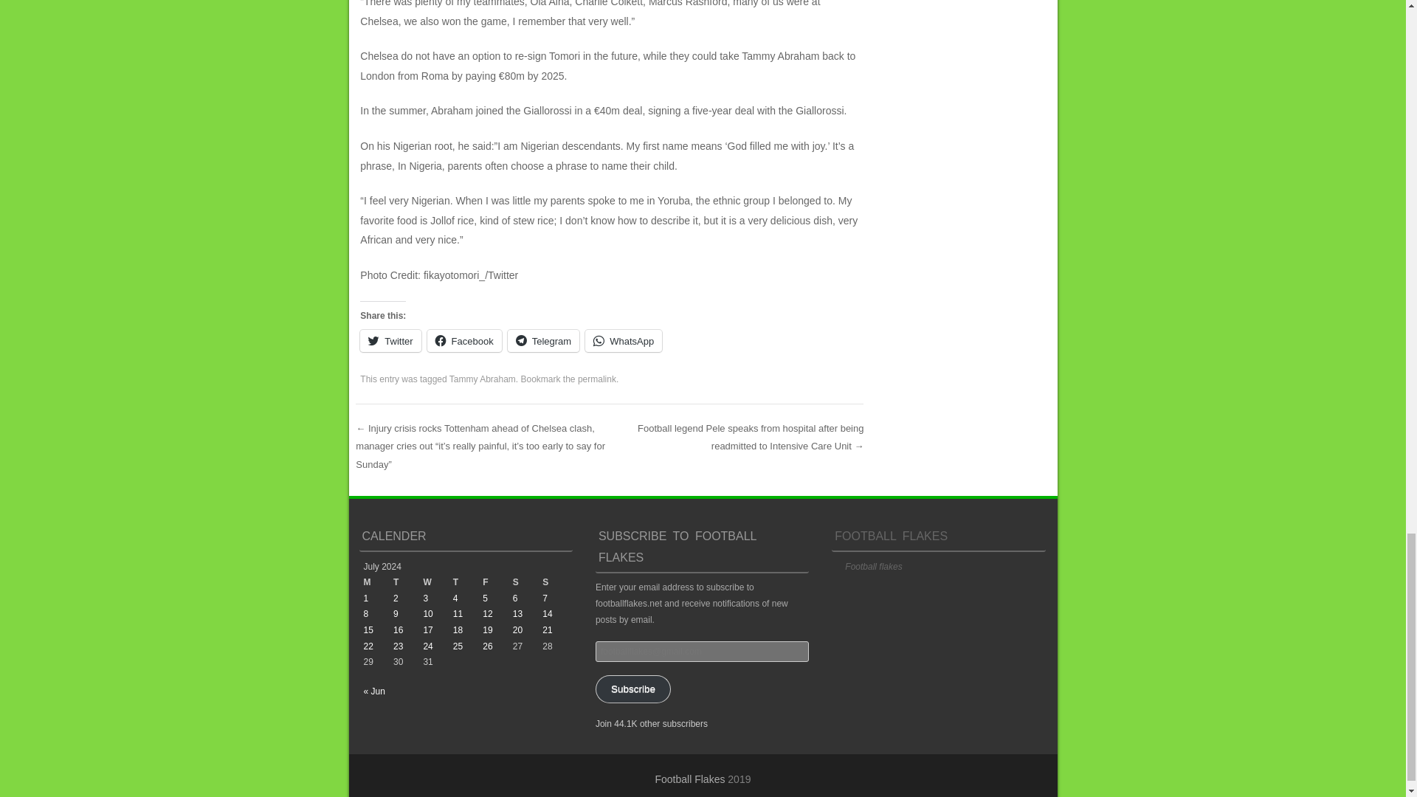 This screenshot has width=1417, height=797. I want to click on Telegram, so click(543, 341).